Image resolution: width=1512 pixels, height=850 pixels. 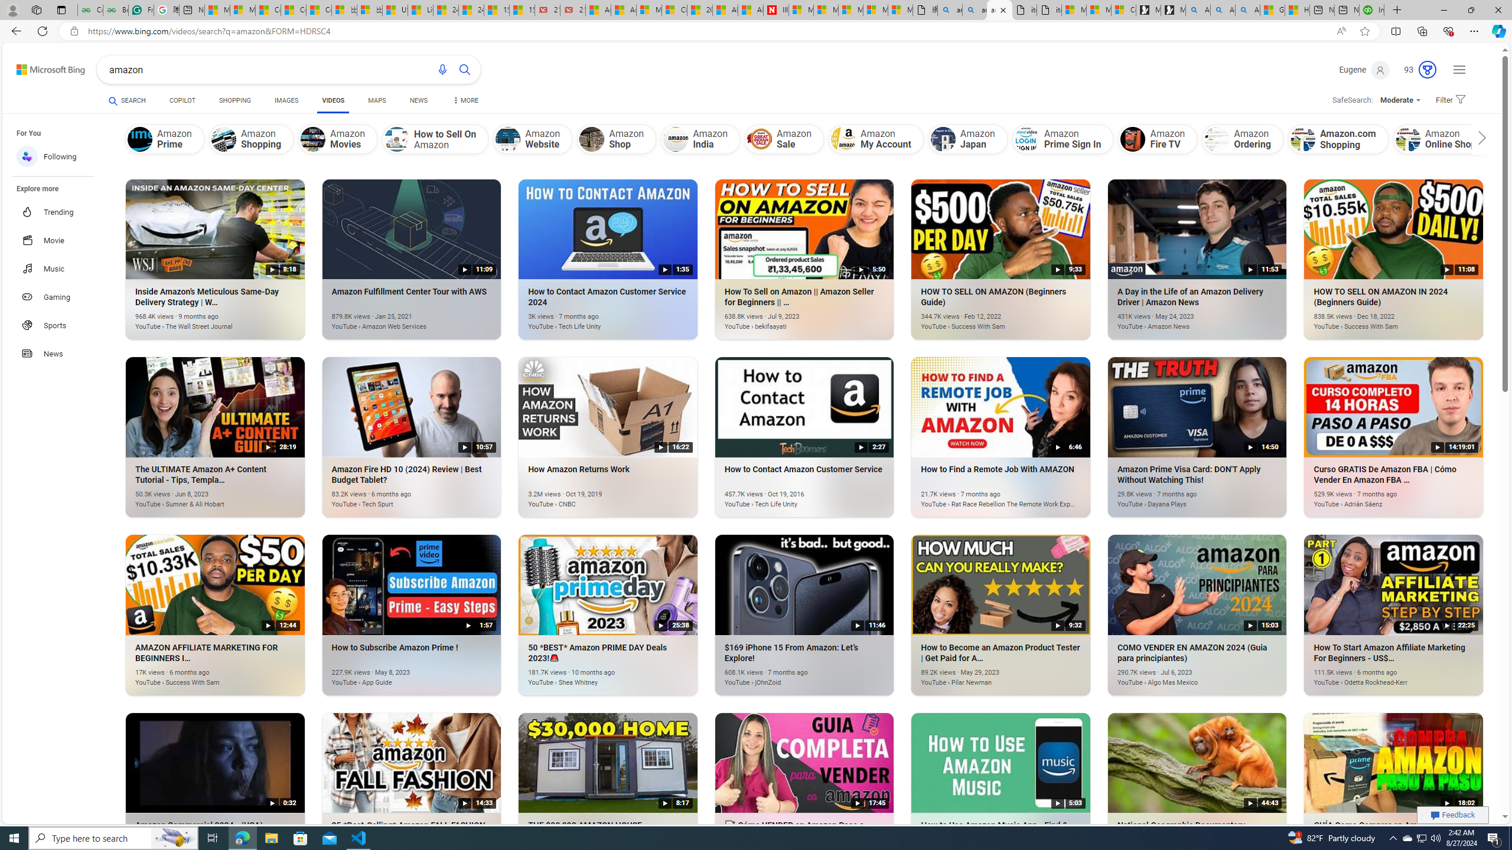 I want to click on Amazon Fire TV, so click(x=1158, y=139).